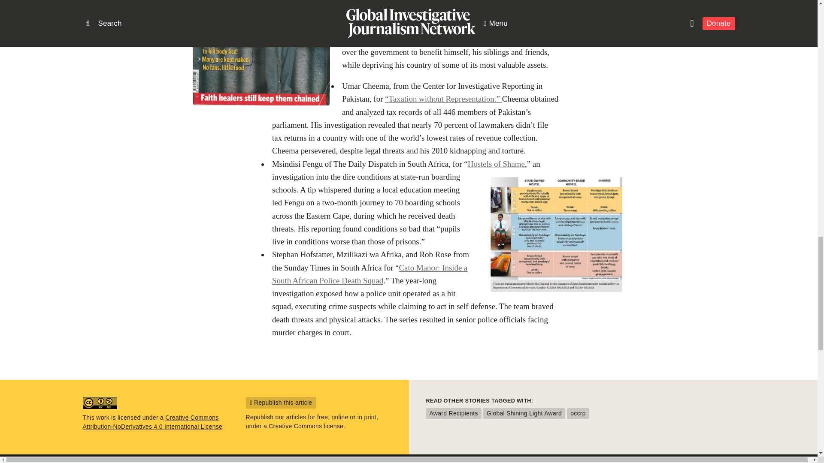  Describe the element at coordinates (524, 413) in the screenshot. I see `Read other stories tagged with Global Shining Light Award` at that location.